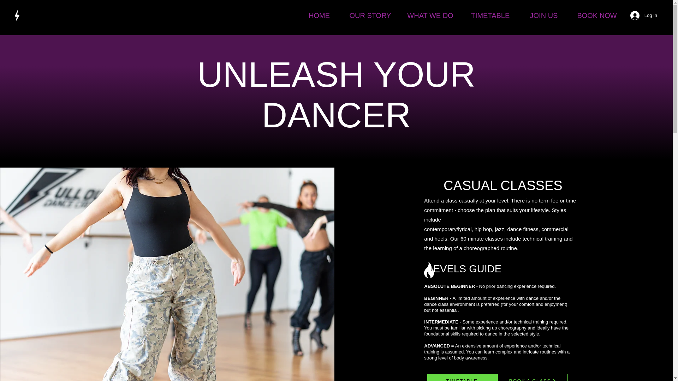 The width and height of the screenshot is (678, 381). Describe the element at coordinates (643, 15) in the screenshot. I see `Log In` at that location.